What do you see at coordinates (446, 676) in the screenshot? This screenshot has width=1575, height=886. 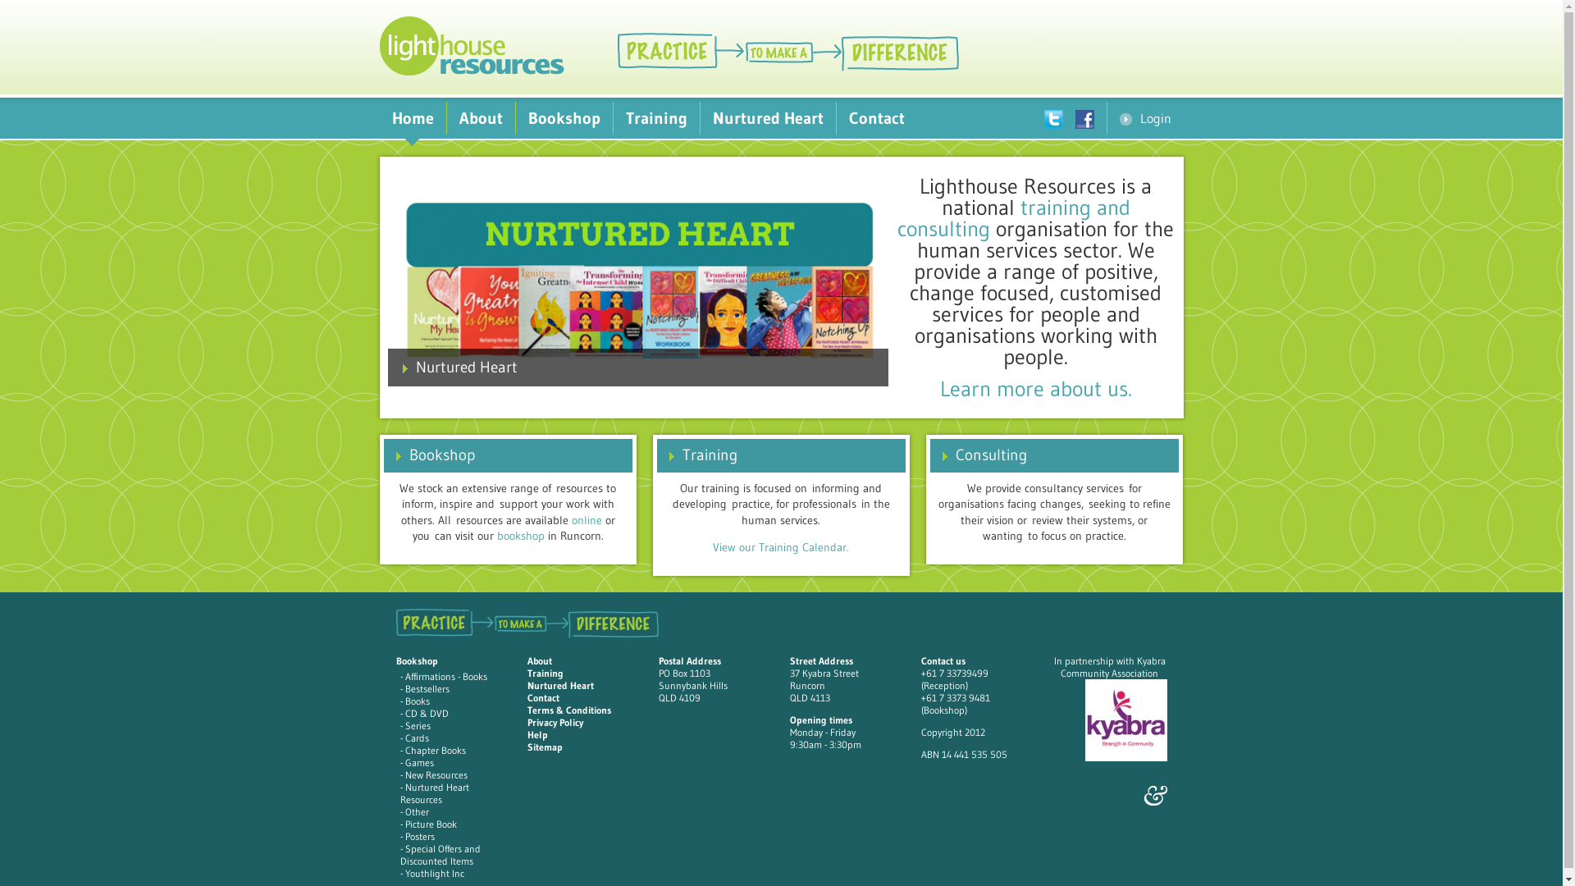 I see `Affirmations - Books` at bounding box center [446, 676].